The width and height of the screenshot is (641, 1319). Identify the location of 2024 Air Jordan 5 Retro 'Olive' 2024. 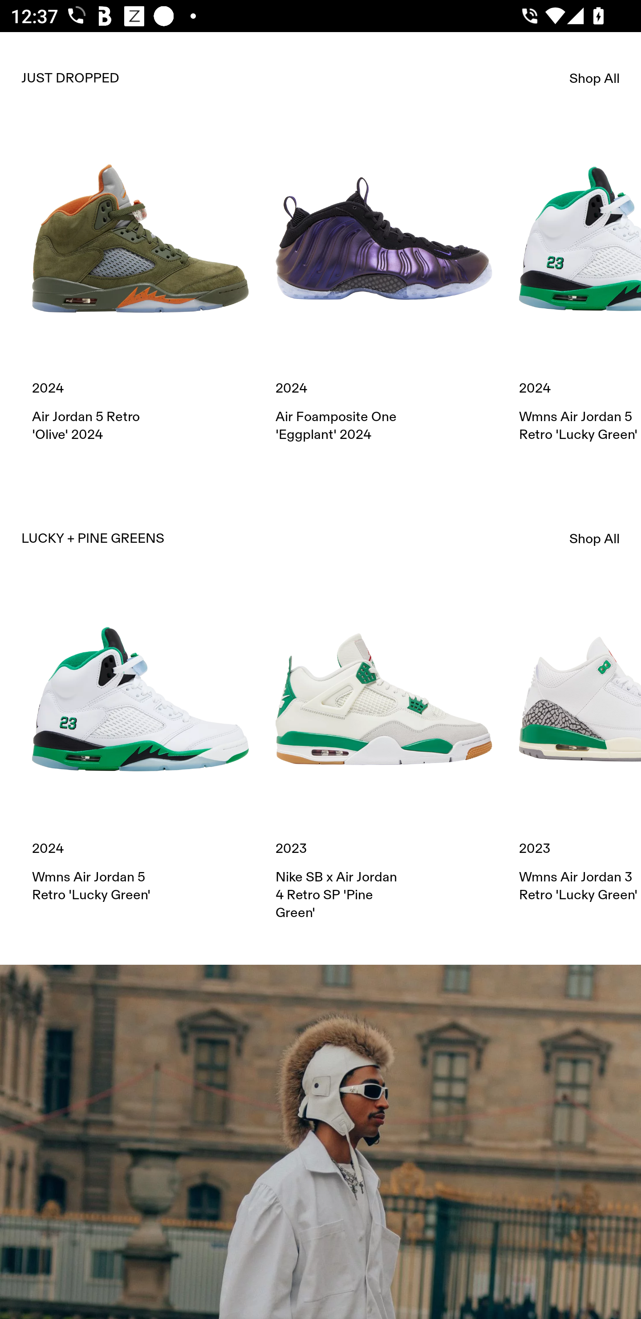
(140, 287).